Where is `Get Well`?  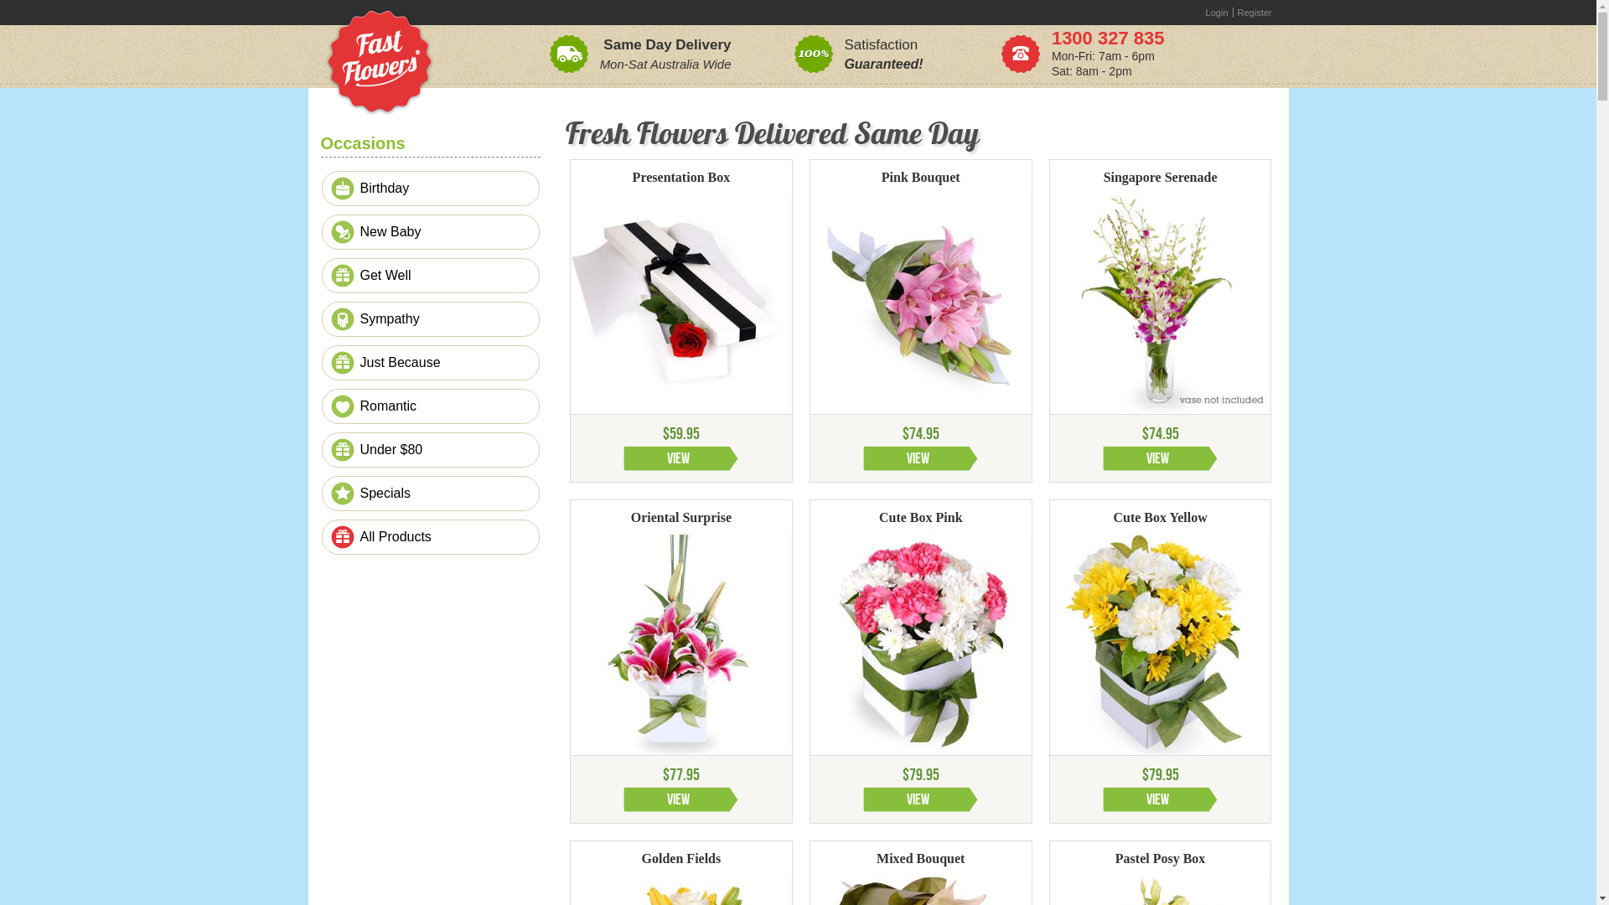
Get Well is located at coordinates (434, 276).